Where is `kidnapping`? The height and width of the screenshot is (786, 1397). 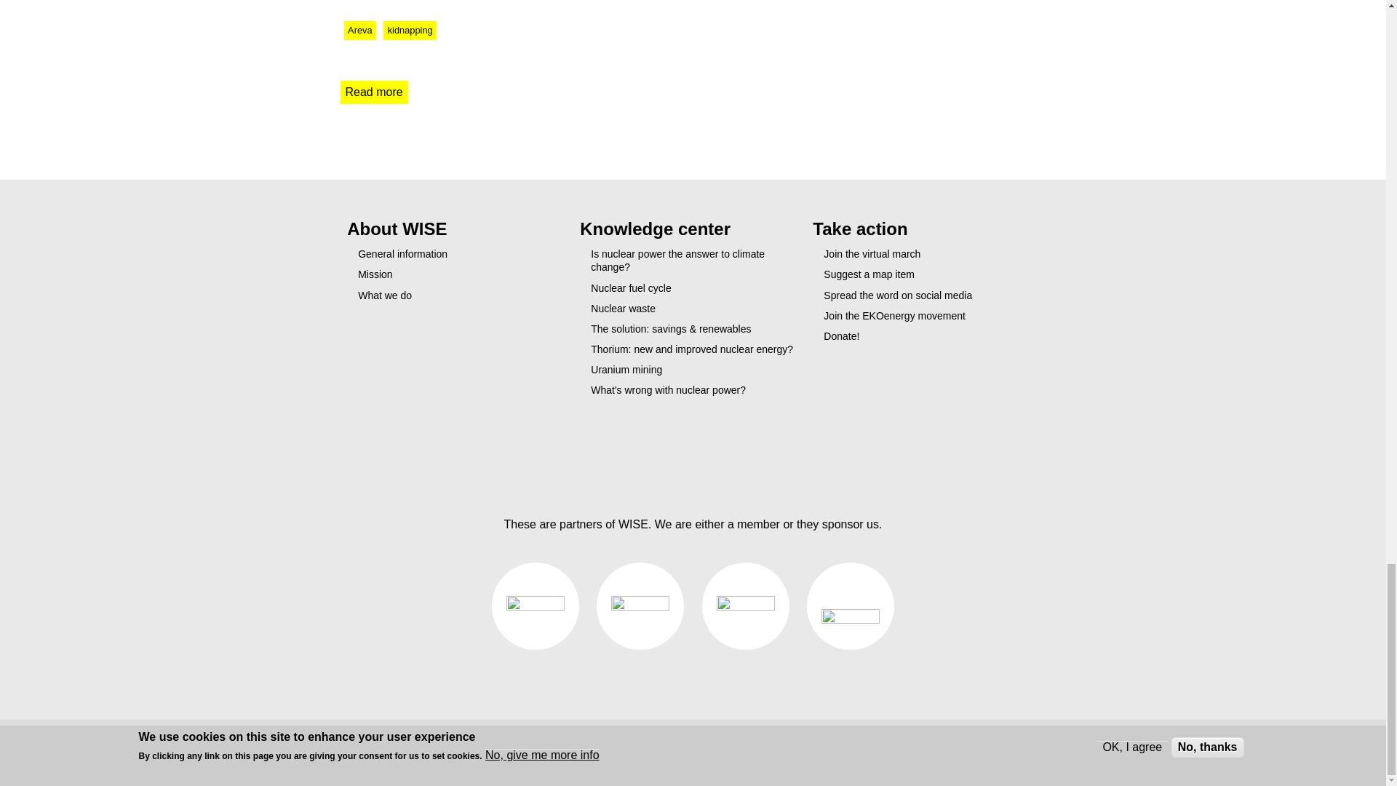 kidnapping is located at coordinates (374, 92).